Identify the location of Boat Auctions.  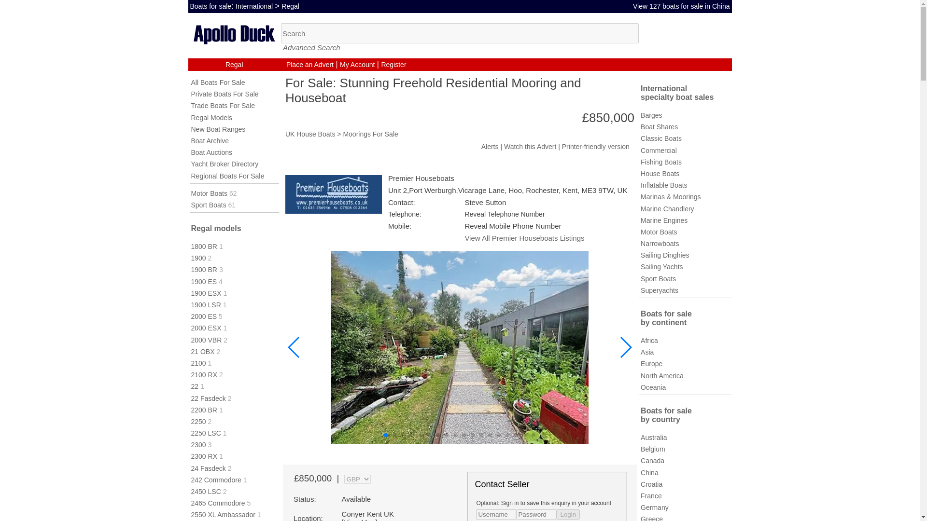
(211, 152).